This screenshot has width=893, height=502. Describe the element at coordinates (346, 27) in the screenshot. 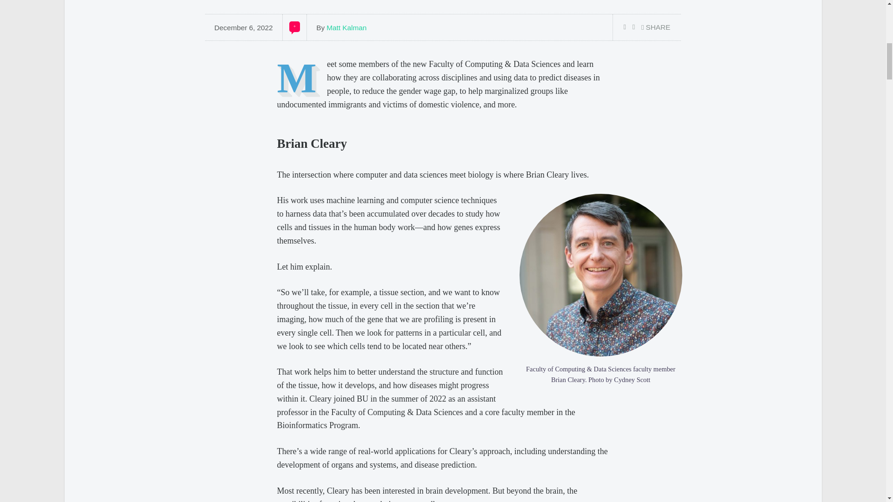

I see `Matt Kalman` at that location.